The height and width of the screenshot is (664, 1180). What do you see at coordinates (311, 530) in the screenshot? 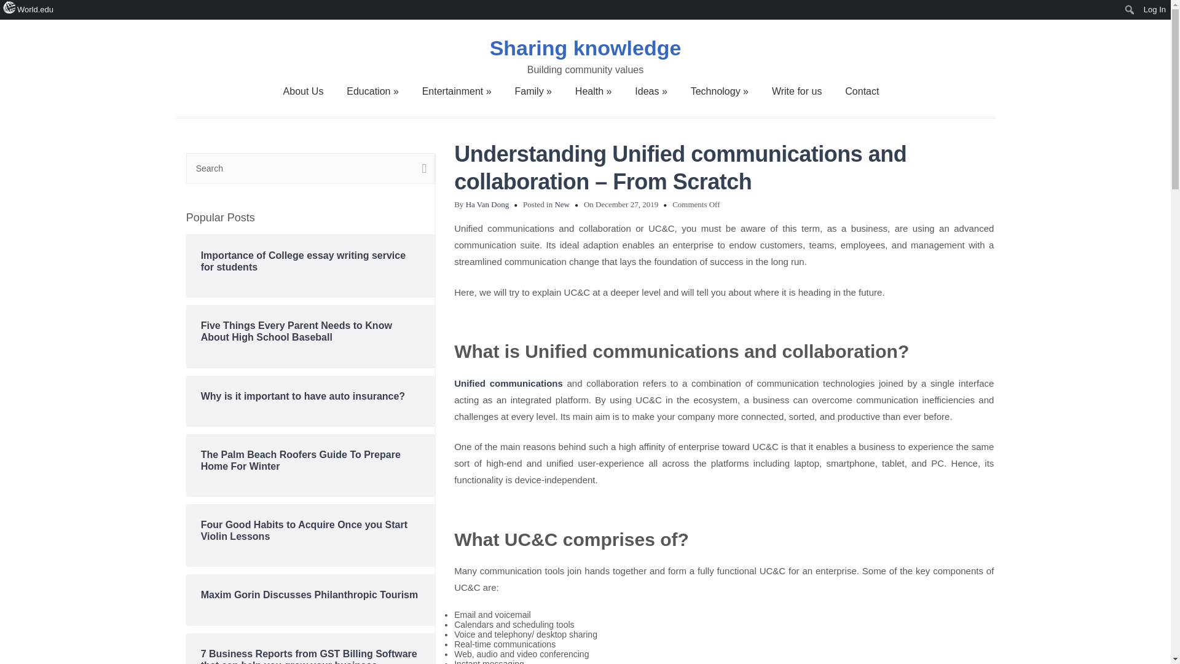
I see `Four Good Habits to Acquire Once you Start Violin Lessons` at bounding box center [311, 530].